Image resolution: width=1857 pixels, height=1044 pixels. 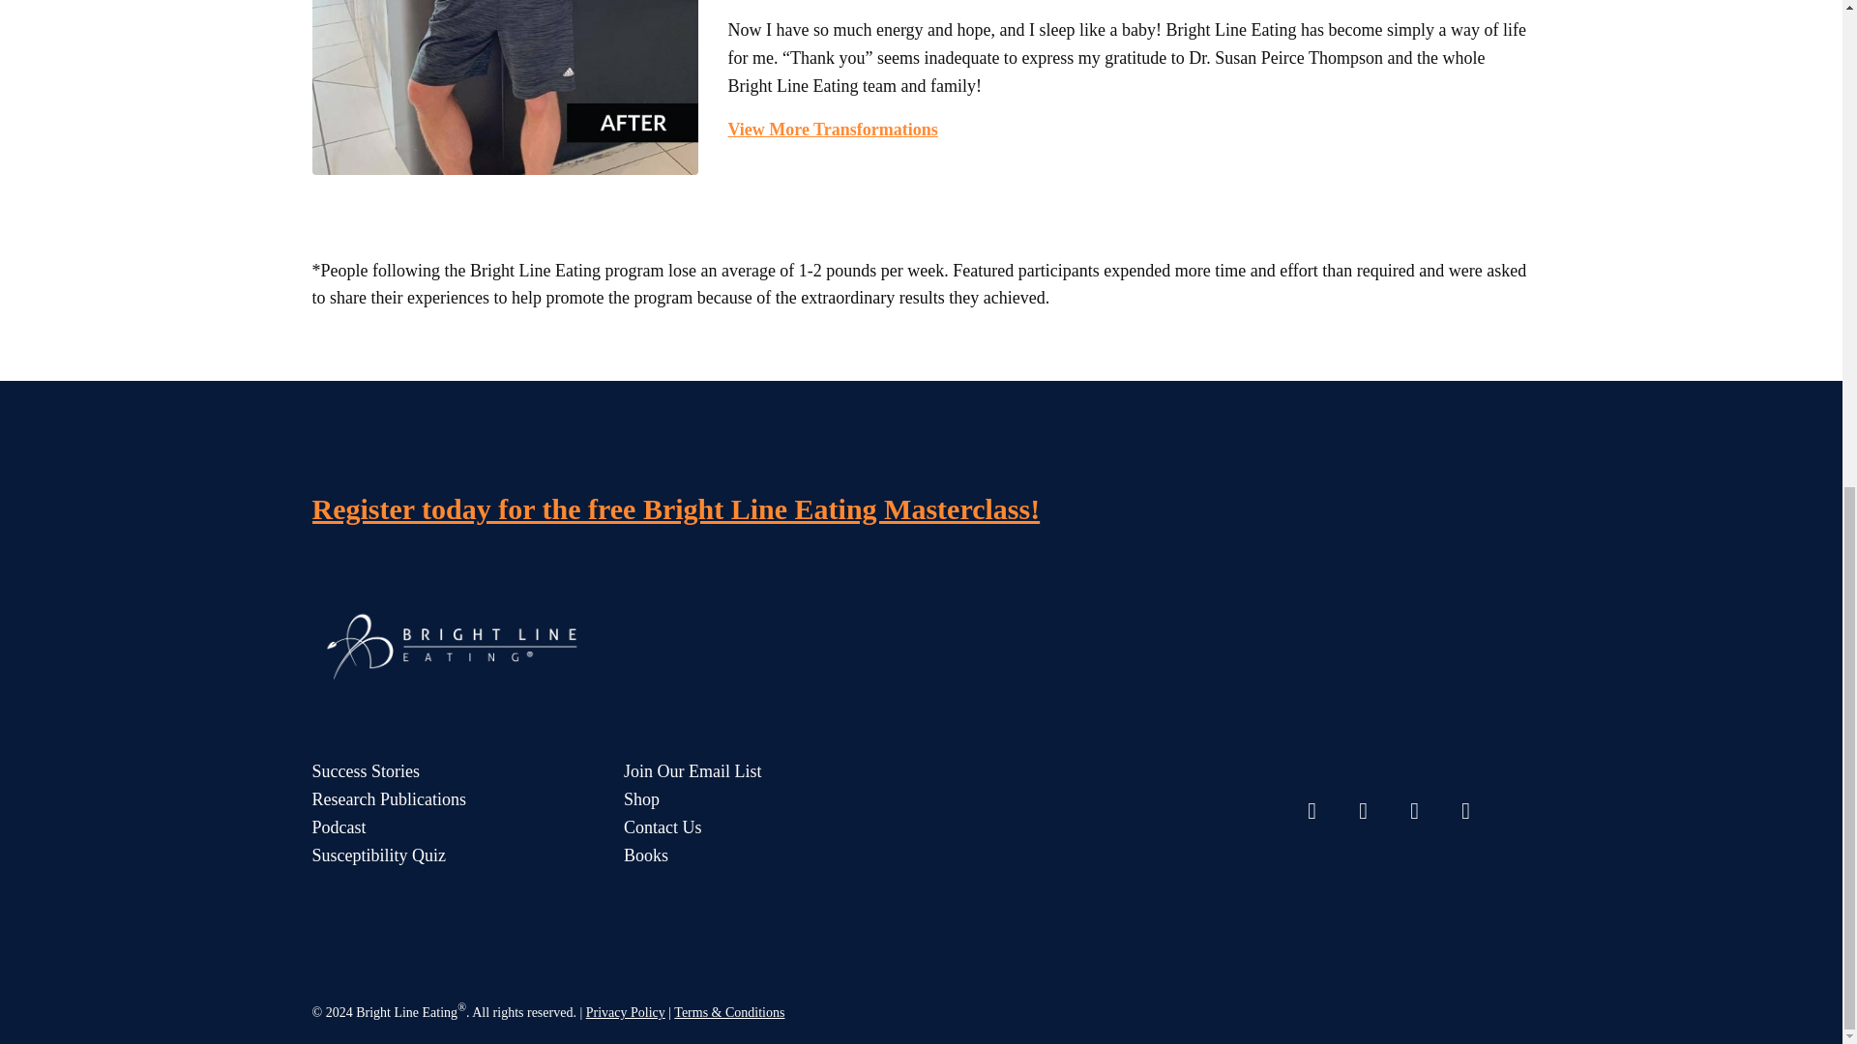 What do you see at coordinates (755, 855) in the screenshot?
I see `Books` at bounding box center [755, 855].